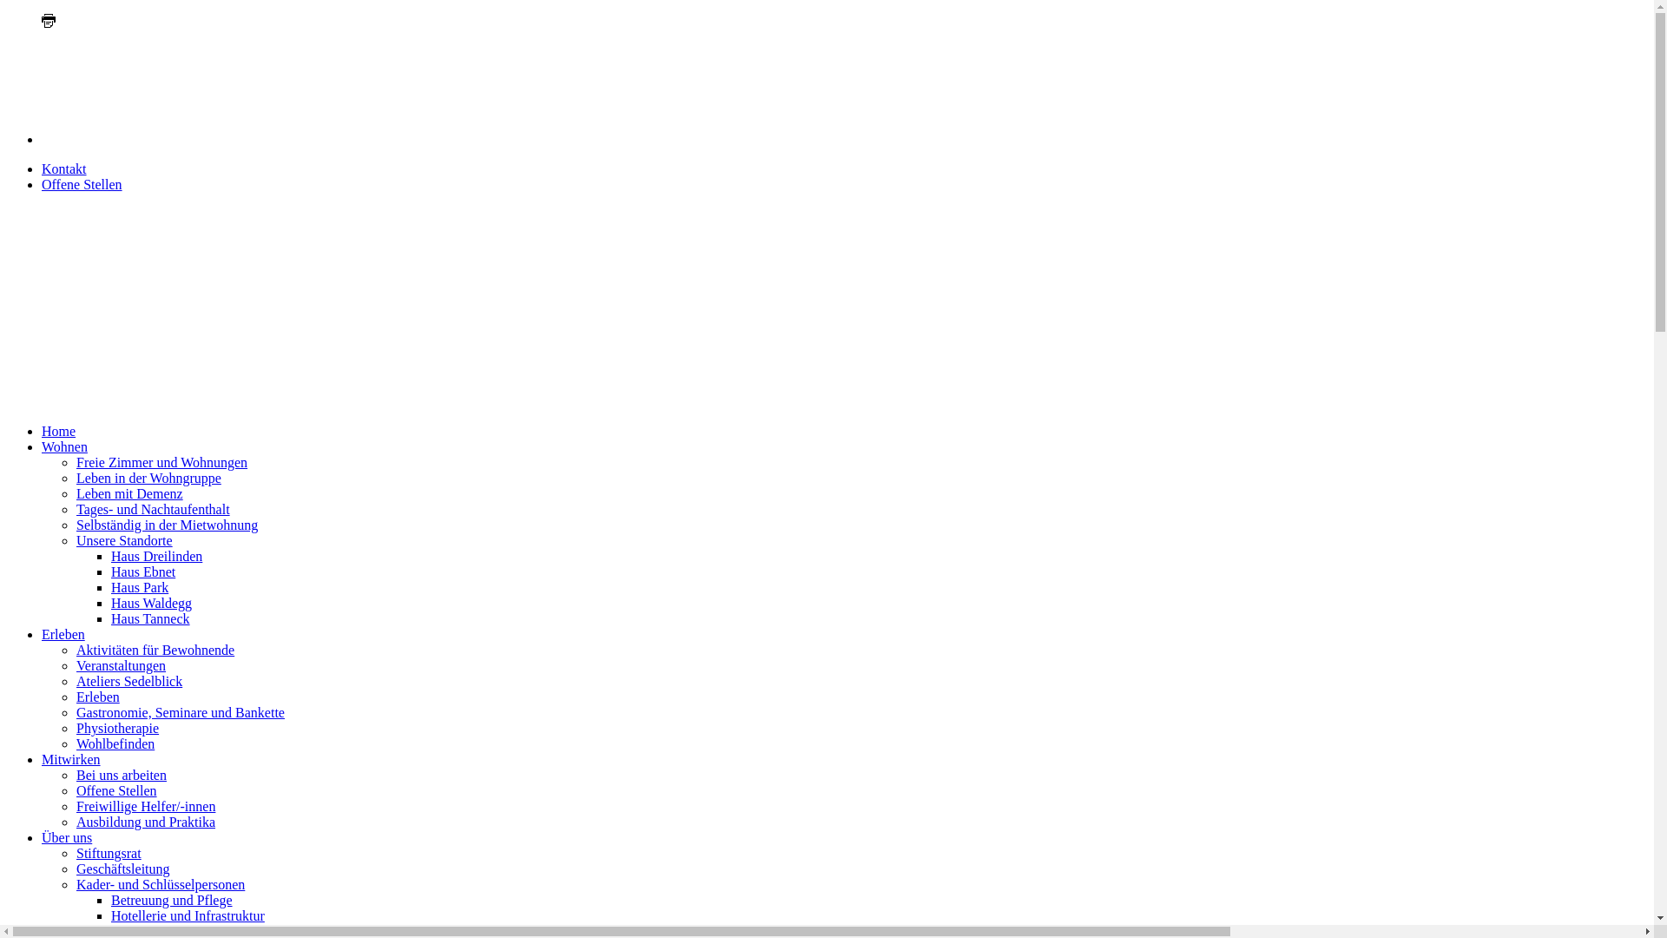 The width and height of the screenshot is (1667, 938). What do you see at coordinates (146, 822) in the screenshot?
I see `Ausbildung und Praktika` at bounding box center [146, 822].